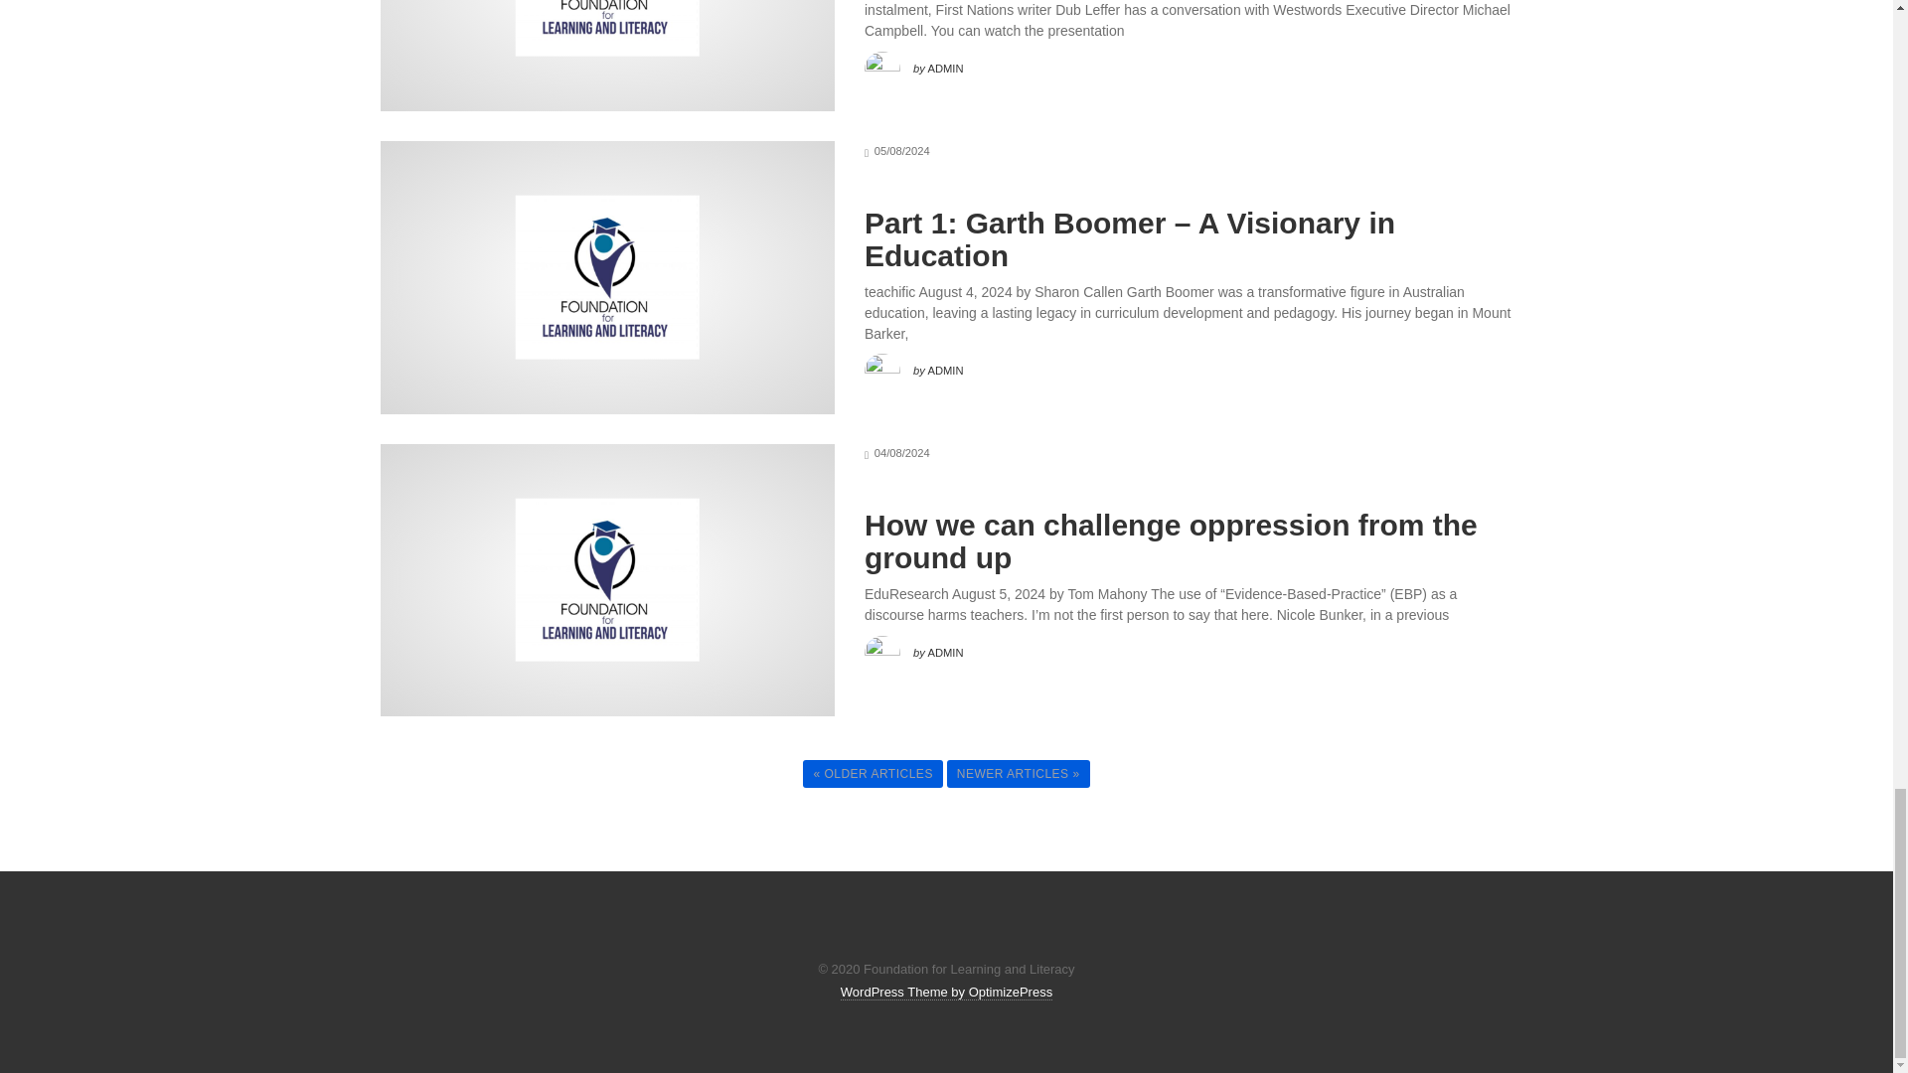 The width and height of the screenshot is (1908, 1073). Describe the element at coordinates (607, 580) in the screenshot. I see `Foundation for Learning and Literacy` at that location.